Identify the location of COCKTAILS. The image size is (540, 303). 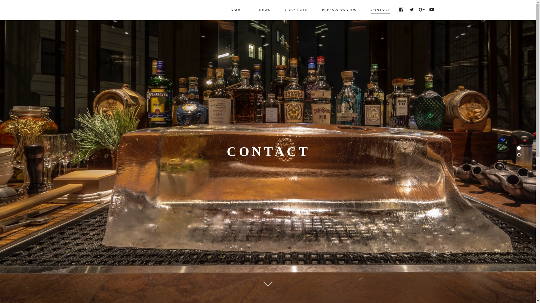
(296, 10).